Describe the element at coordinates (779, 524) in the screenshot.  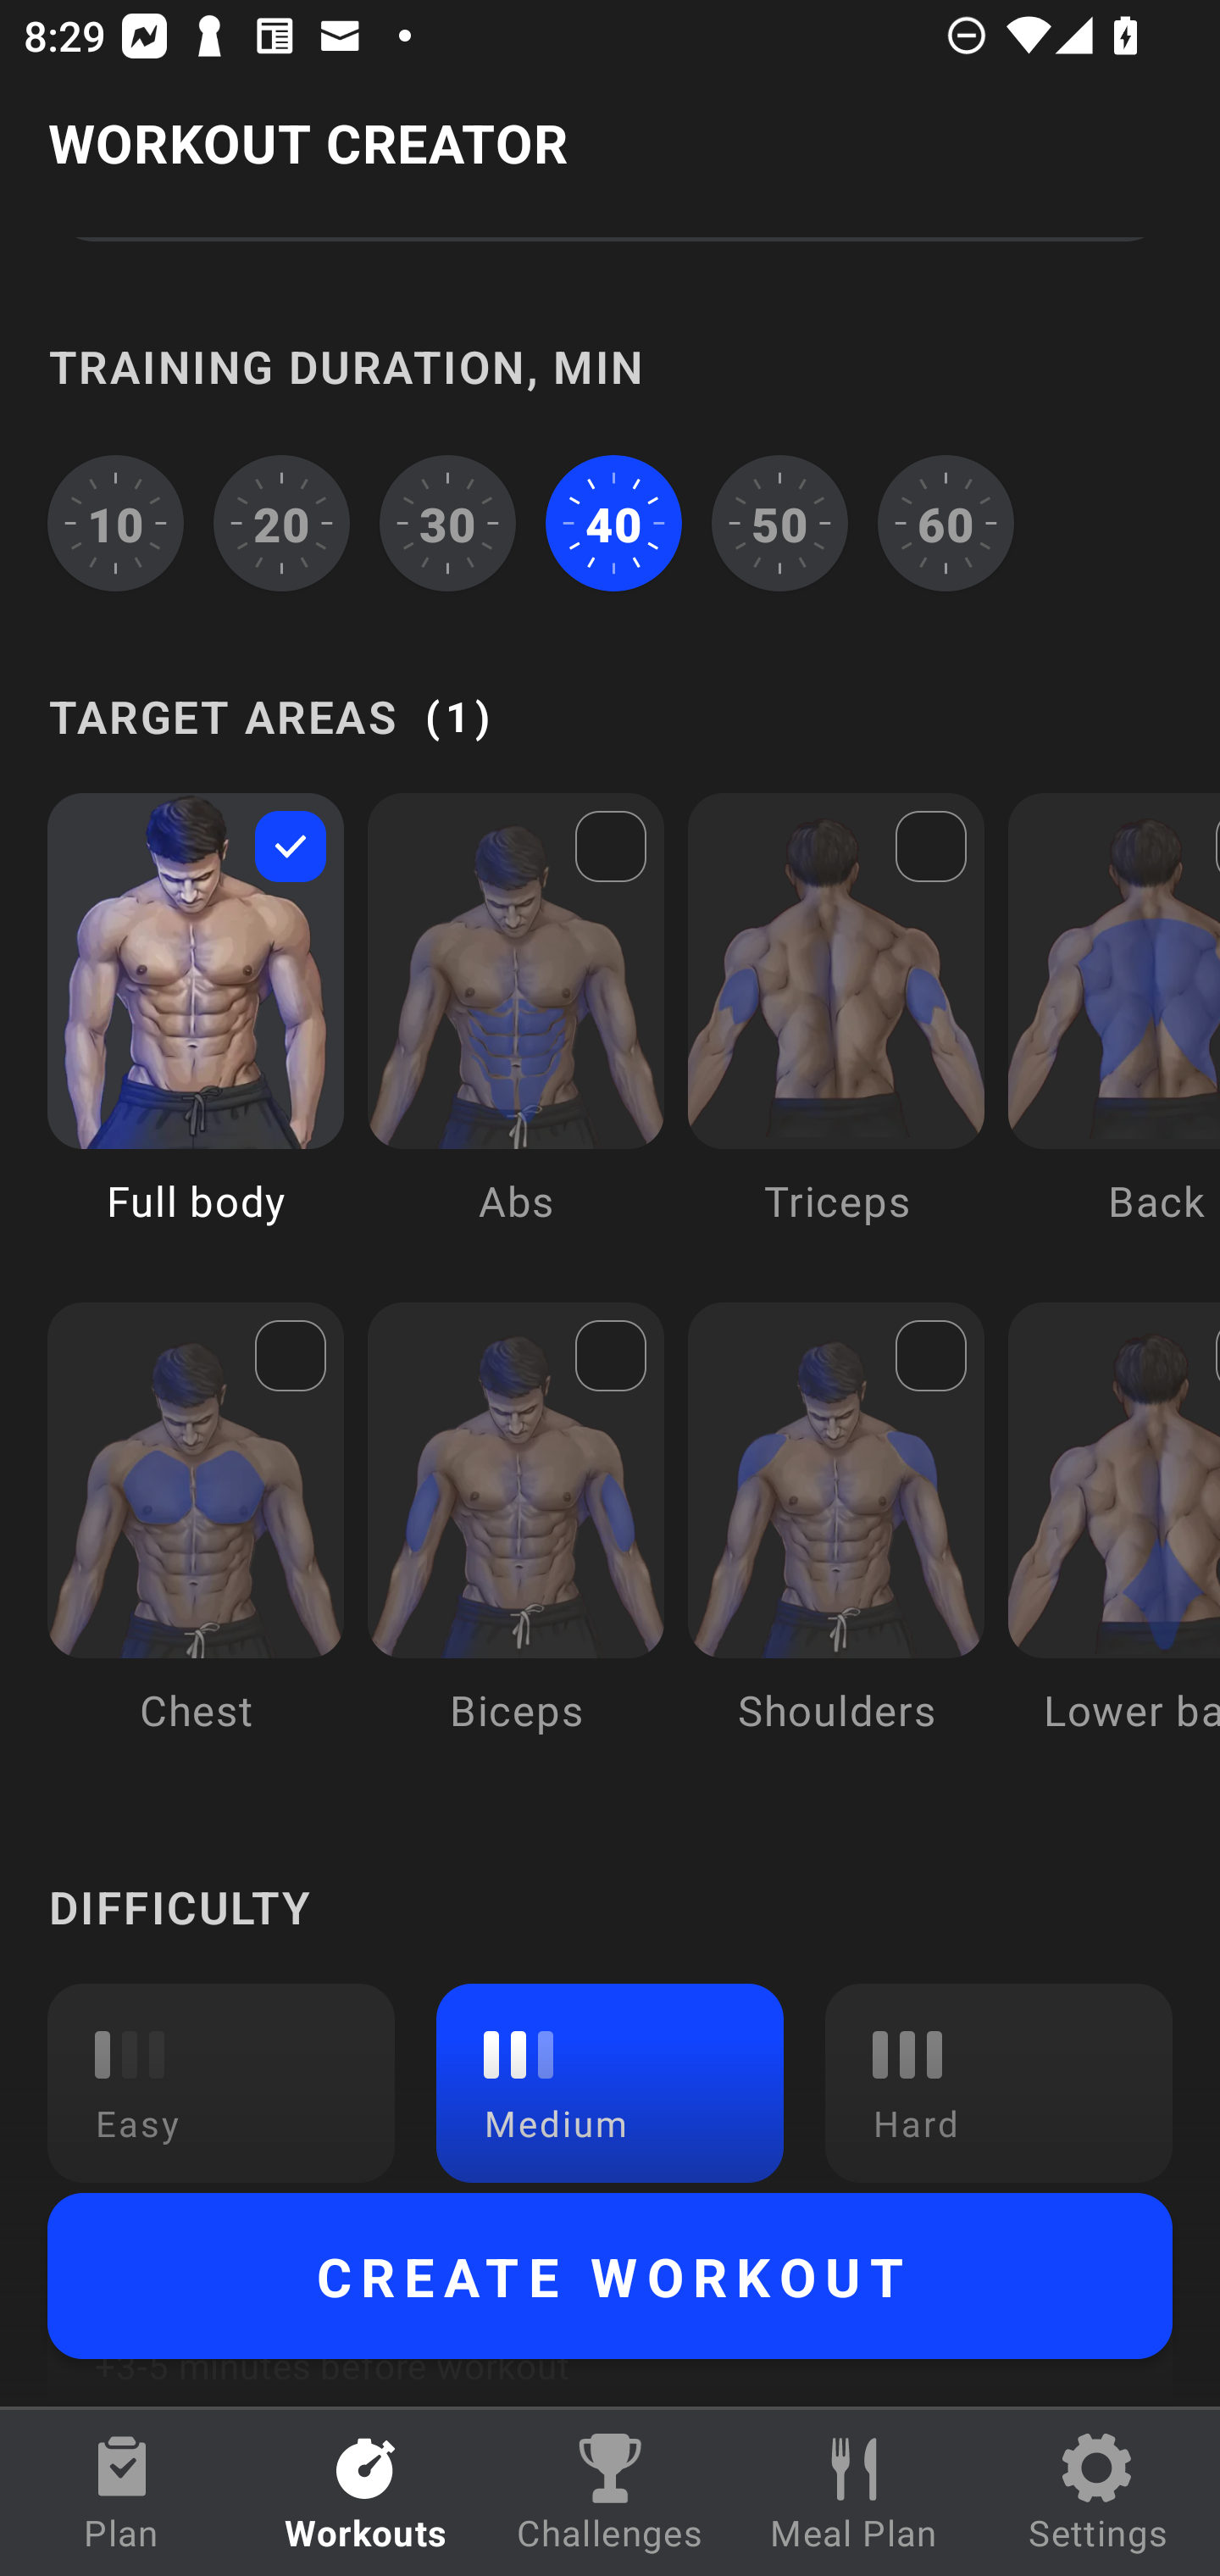
I see `50` at that location.